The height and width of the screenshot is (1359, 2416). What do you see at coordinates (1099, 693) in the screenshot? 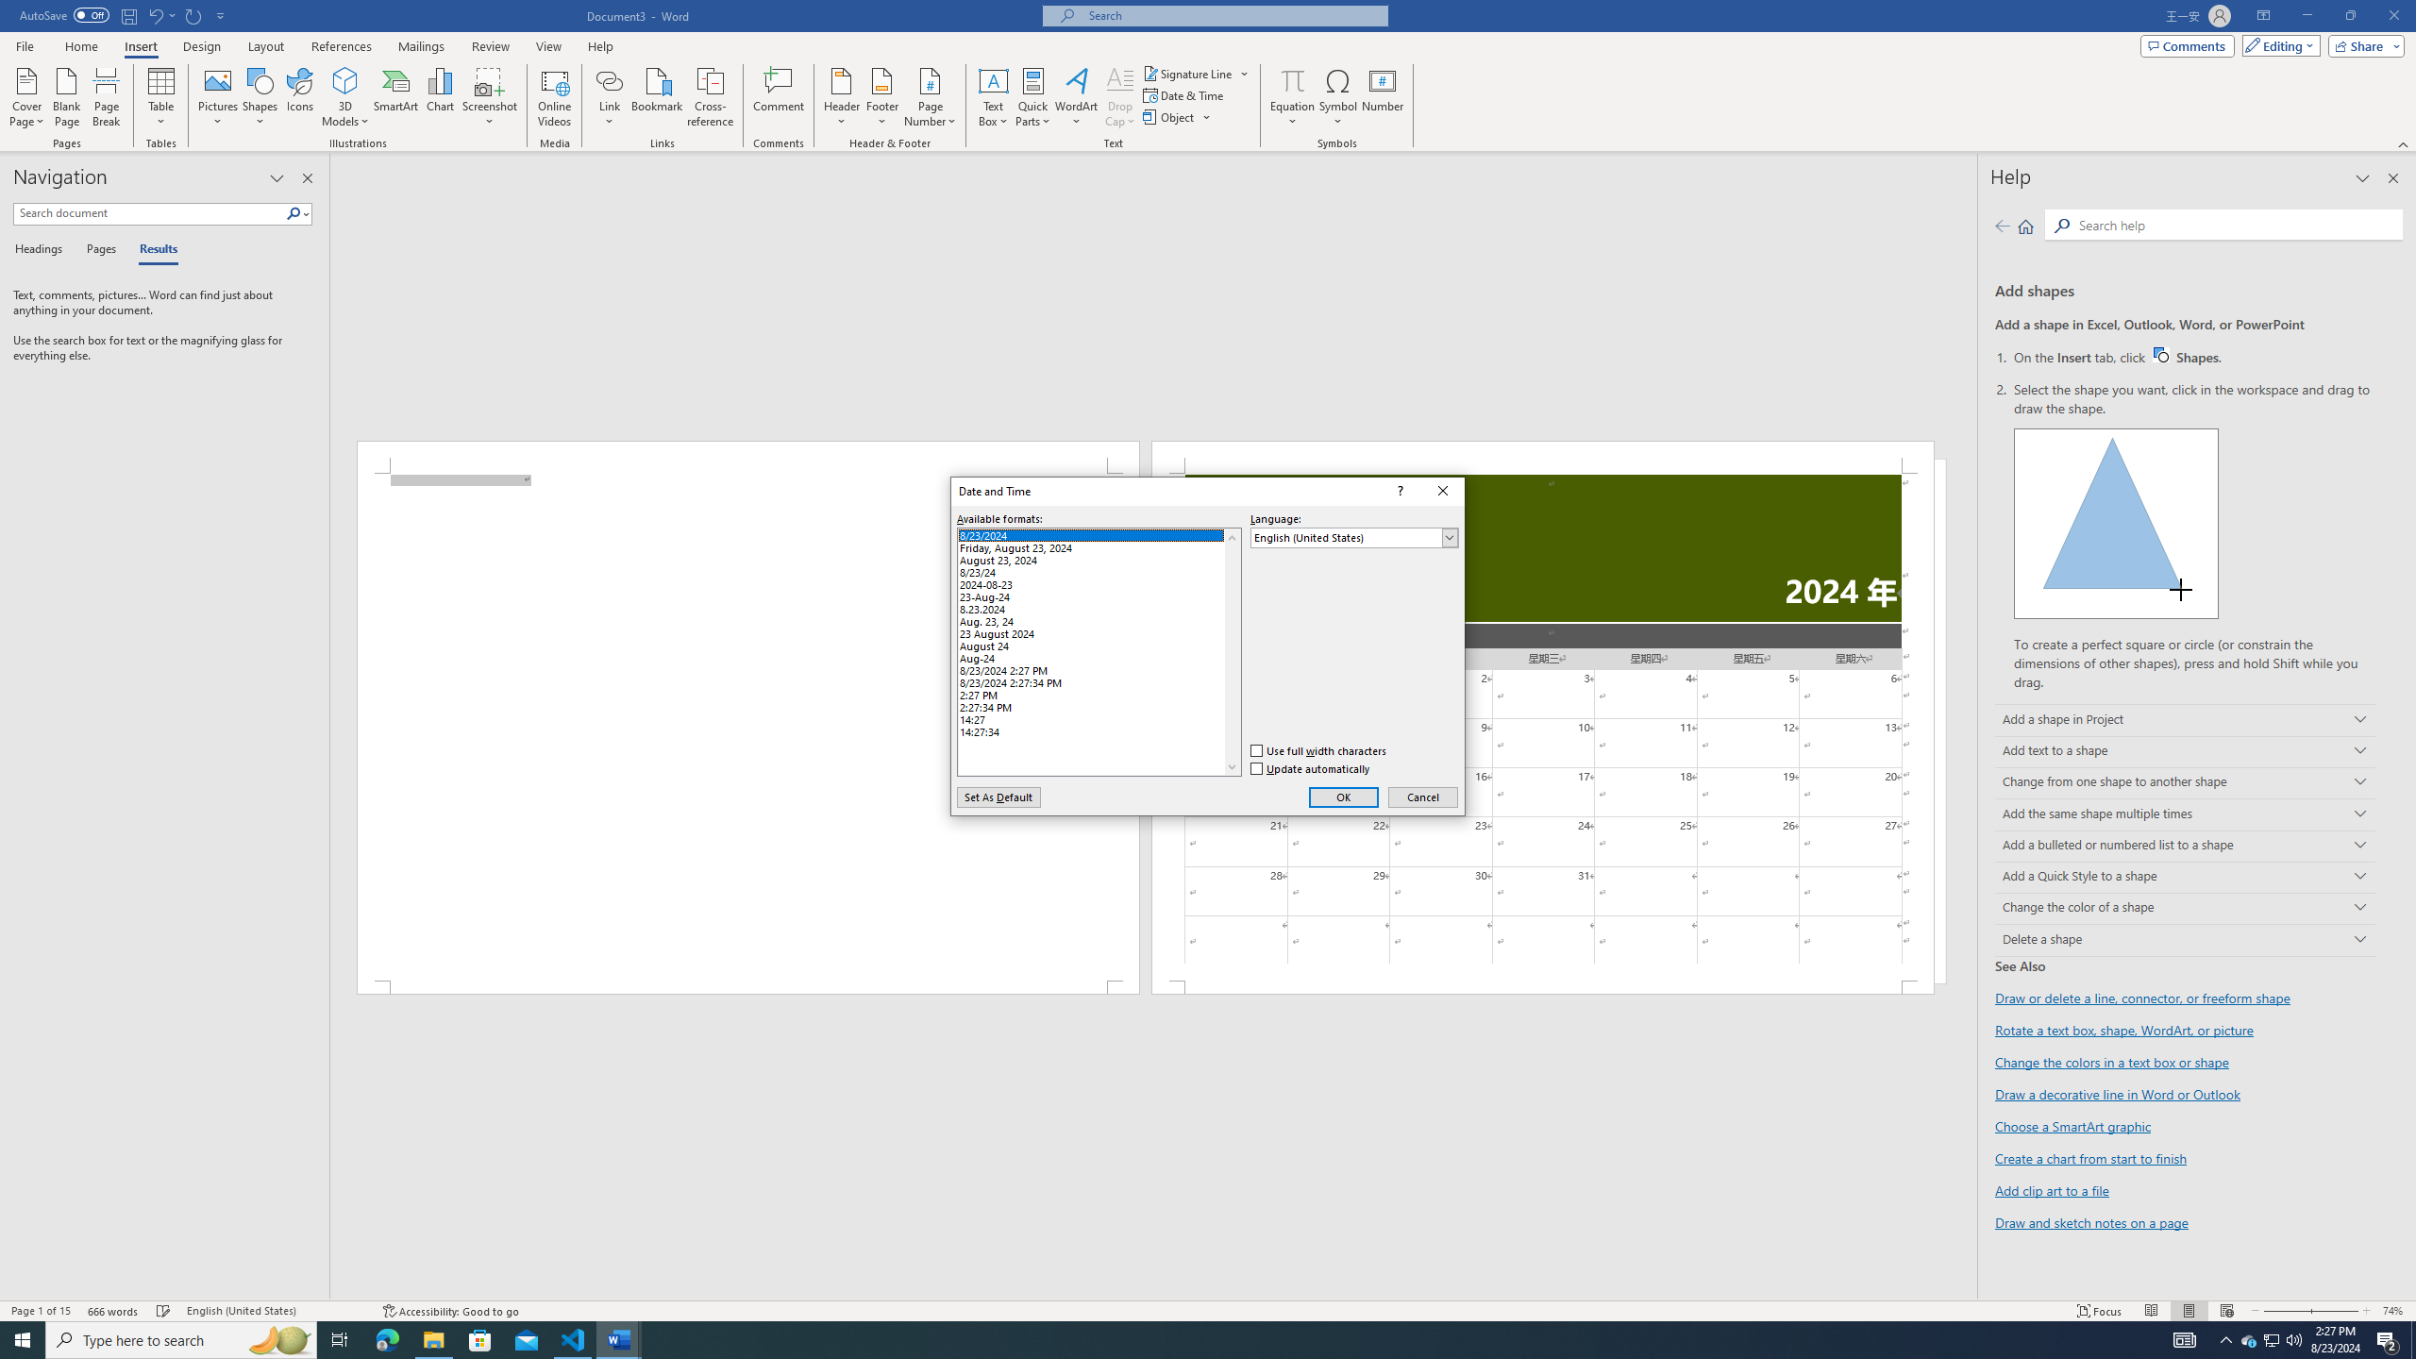
I see `2:27 PM` at bounding box center [1099, 693].